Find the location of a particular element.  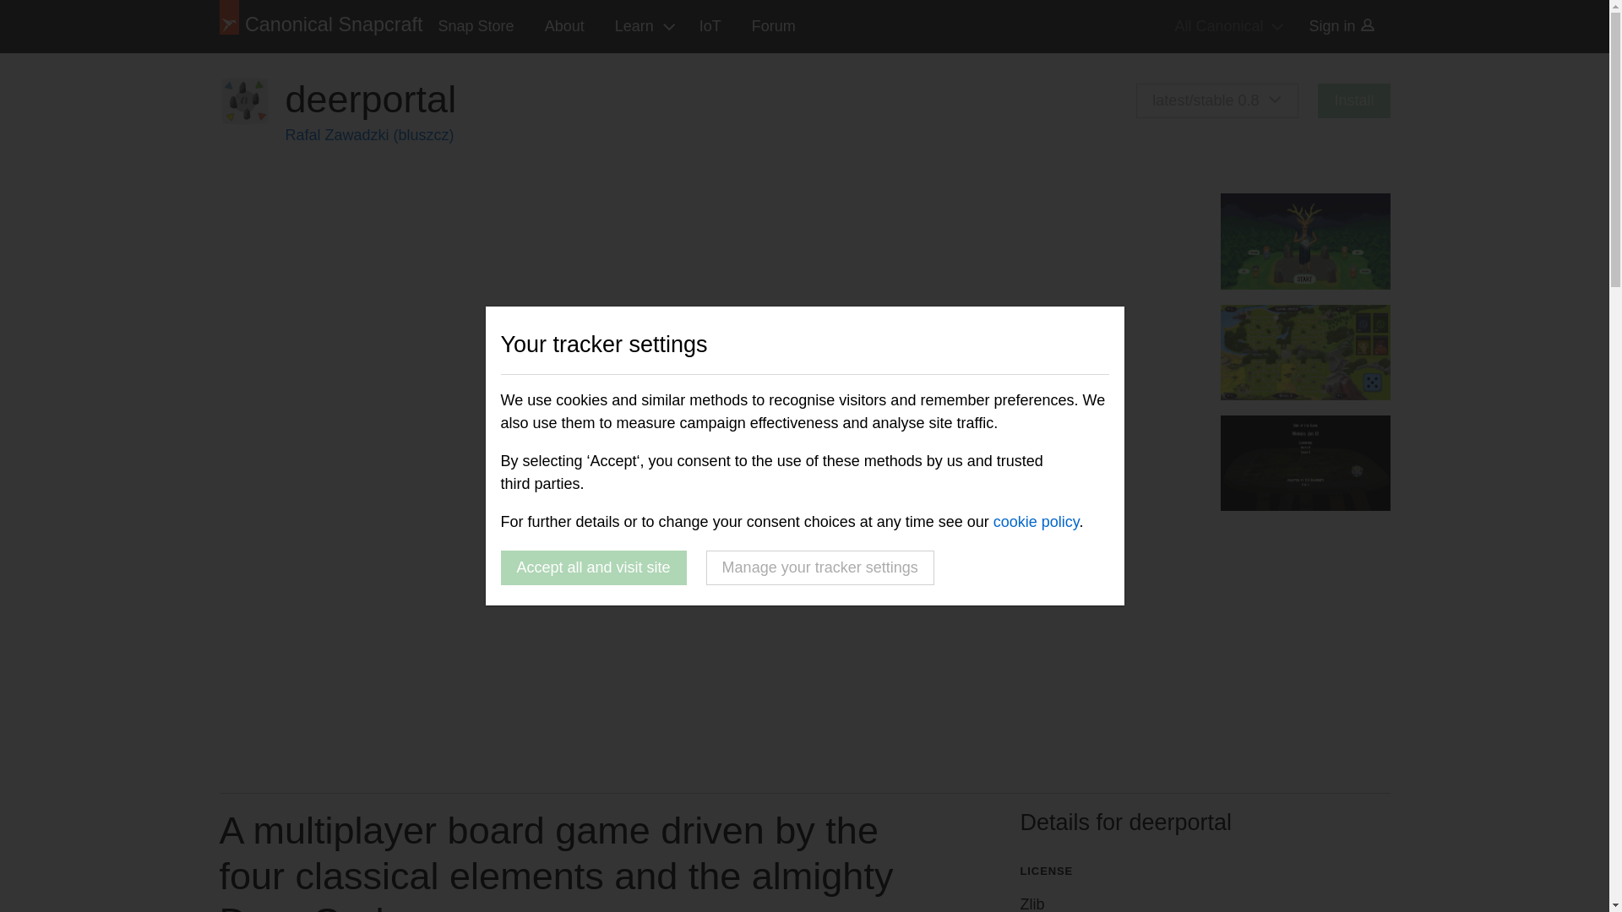

IoT is located at coordinates (710, 26).